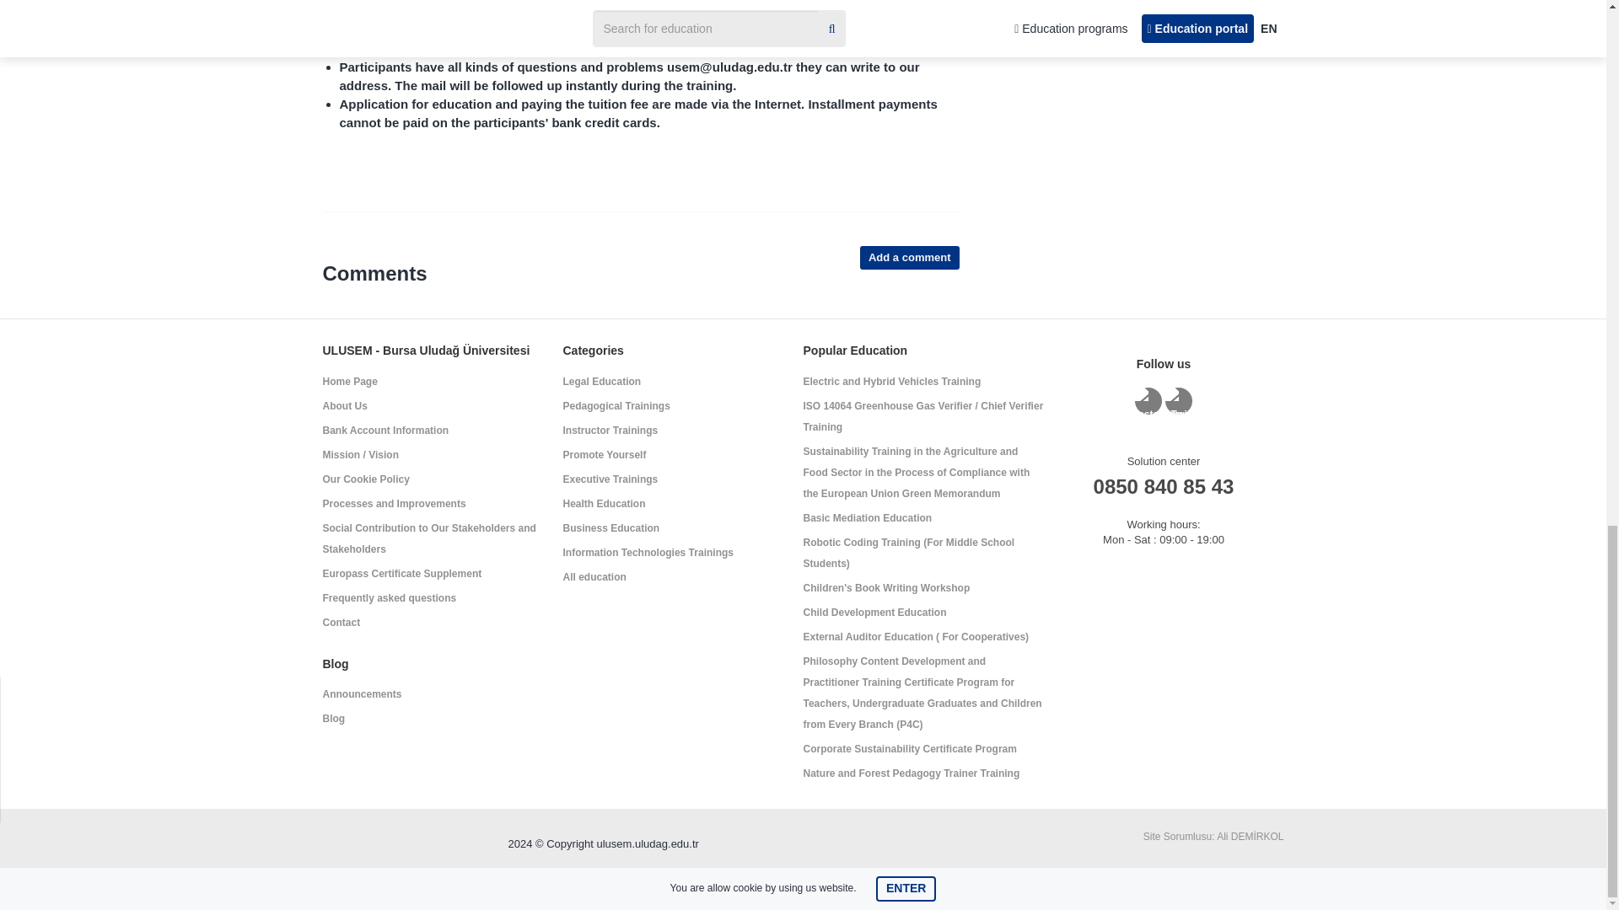 The height and width of the screenshot is (910, 1619). Describe the element at coordinates (909, 257) in the screenshot. I see `Add a comment` at that location.